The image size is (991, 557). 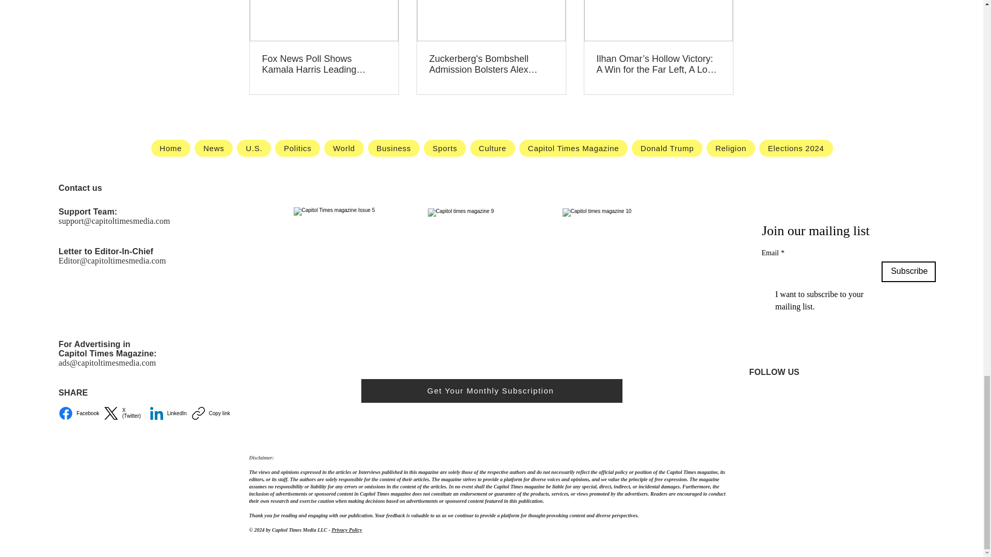 I want to click on Culture, so click(x=492, y=148).